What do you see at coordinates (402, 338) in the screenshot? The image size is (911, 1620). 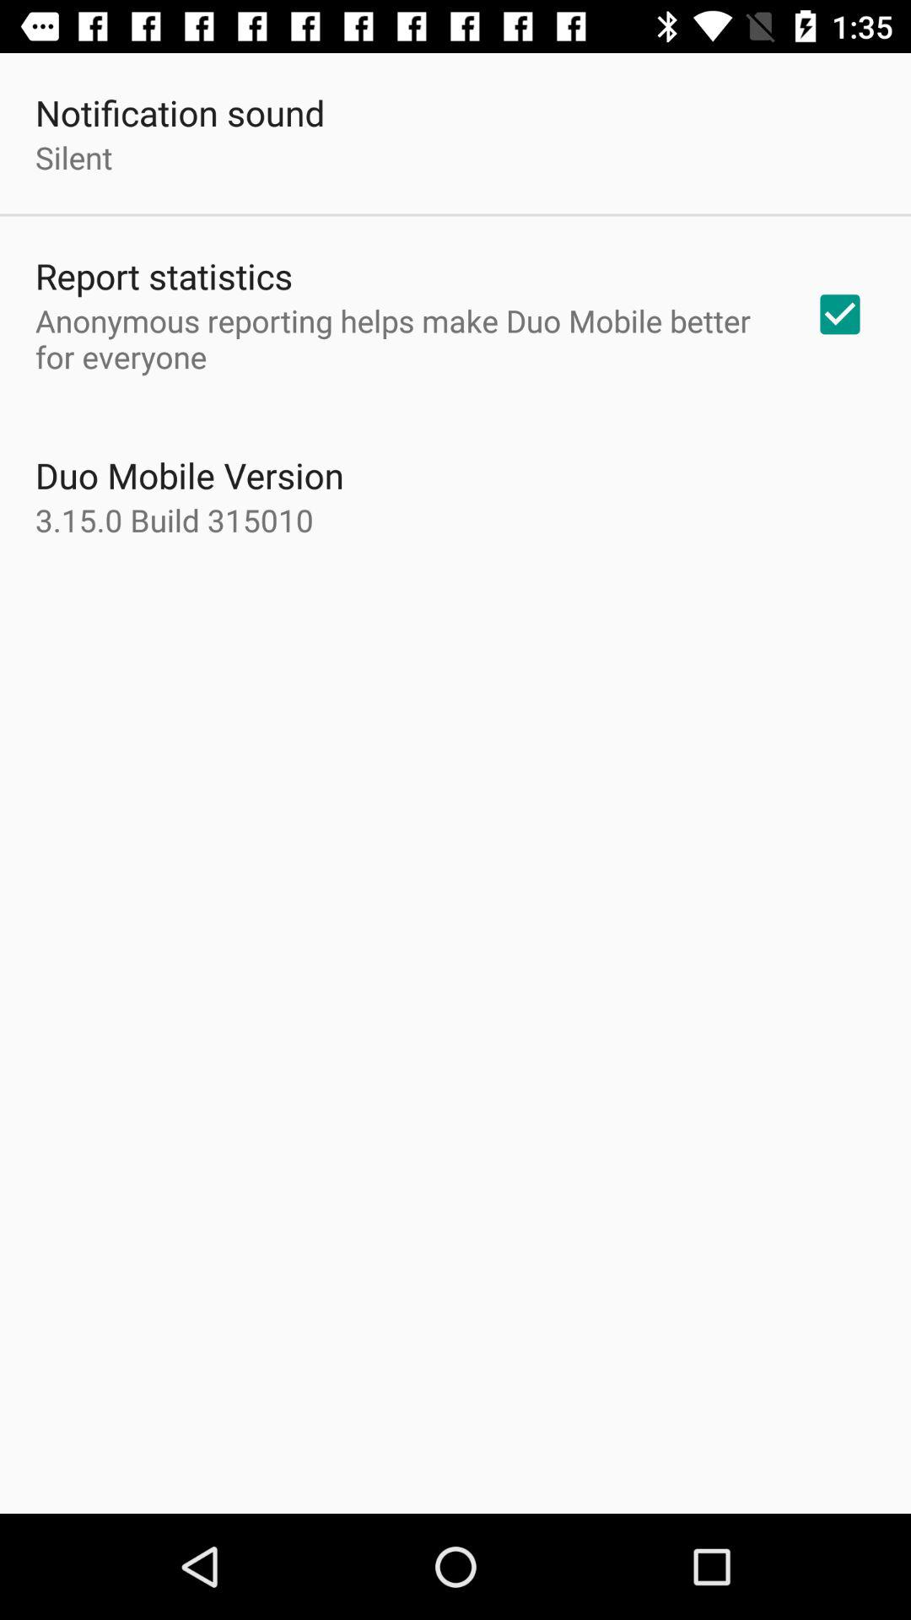 I see `turn off the icon above the duo mobile version item` at bounding box center [402, 338].